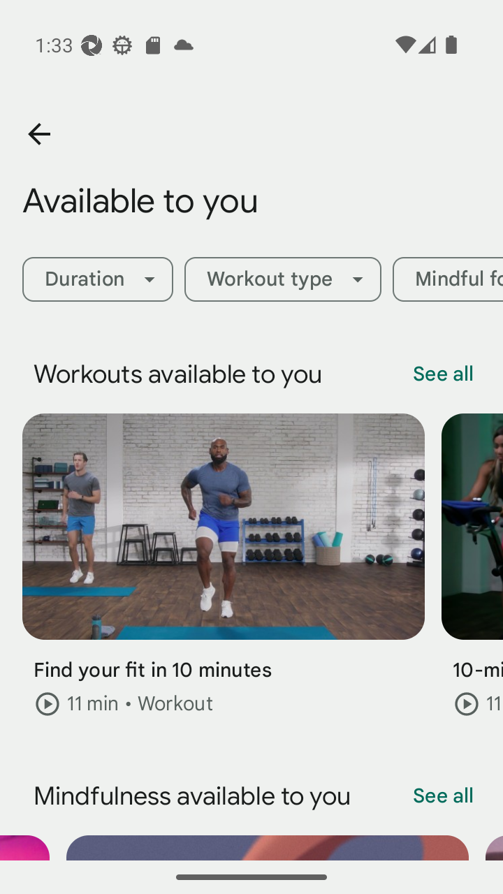 The image size is (503, 894). What do you see at coordinates (268, 374) in the screenshot?
I see `Workouts available to you` at bounding box center [268, 374].